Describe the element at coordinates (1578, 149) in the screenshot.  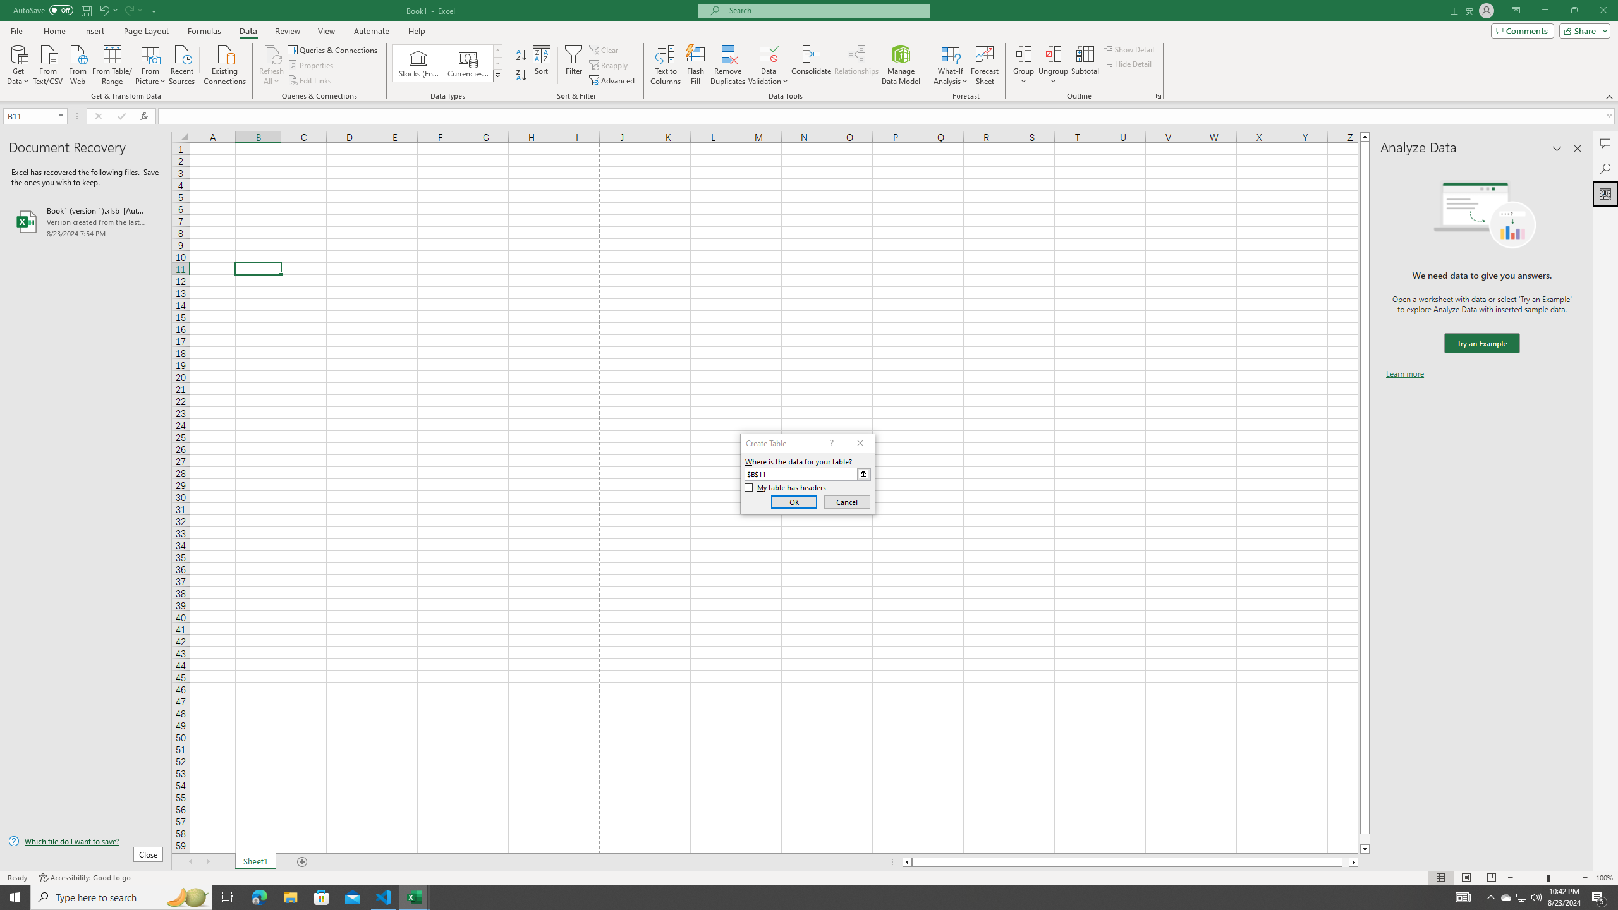
I see `Close pane` at that location.